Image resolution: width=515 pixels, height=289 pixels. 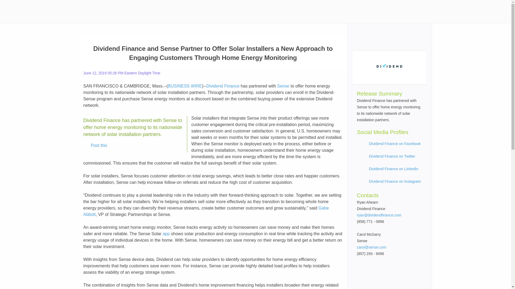 I want to click on app, so click(x=166, y=234).